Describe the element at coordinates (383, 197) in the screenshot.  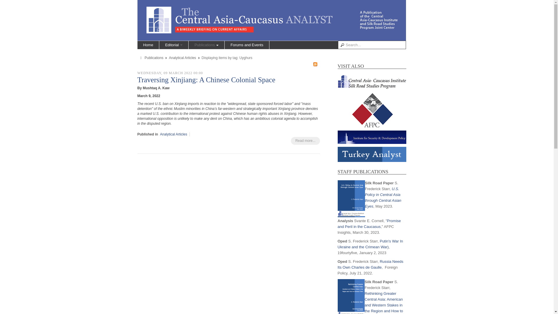
I see `U.S. Policy in Central Asia through Central Asian Eyes` at that location.